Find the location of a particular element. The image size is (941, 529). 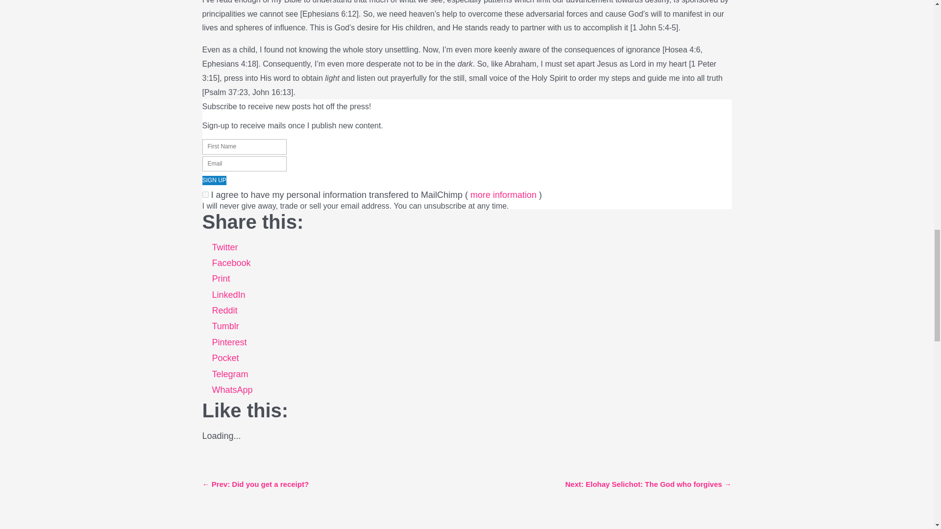

Facebook is located at coordinates (231, 265).